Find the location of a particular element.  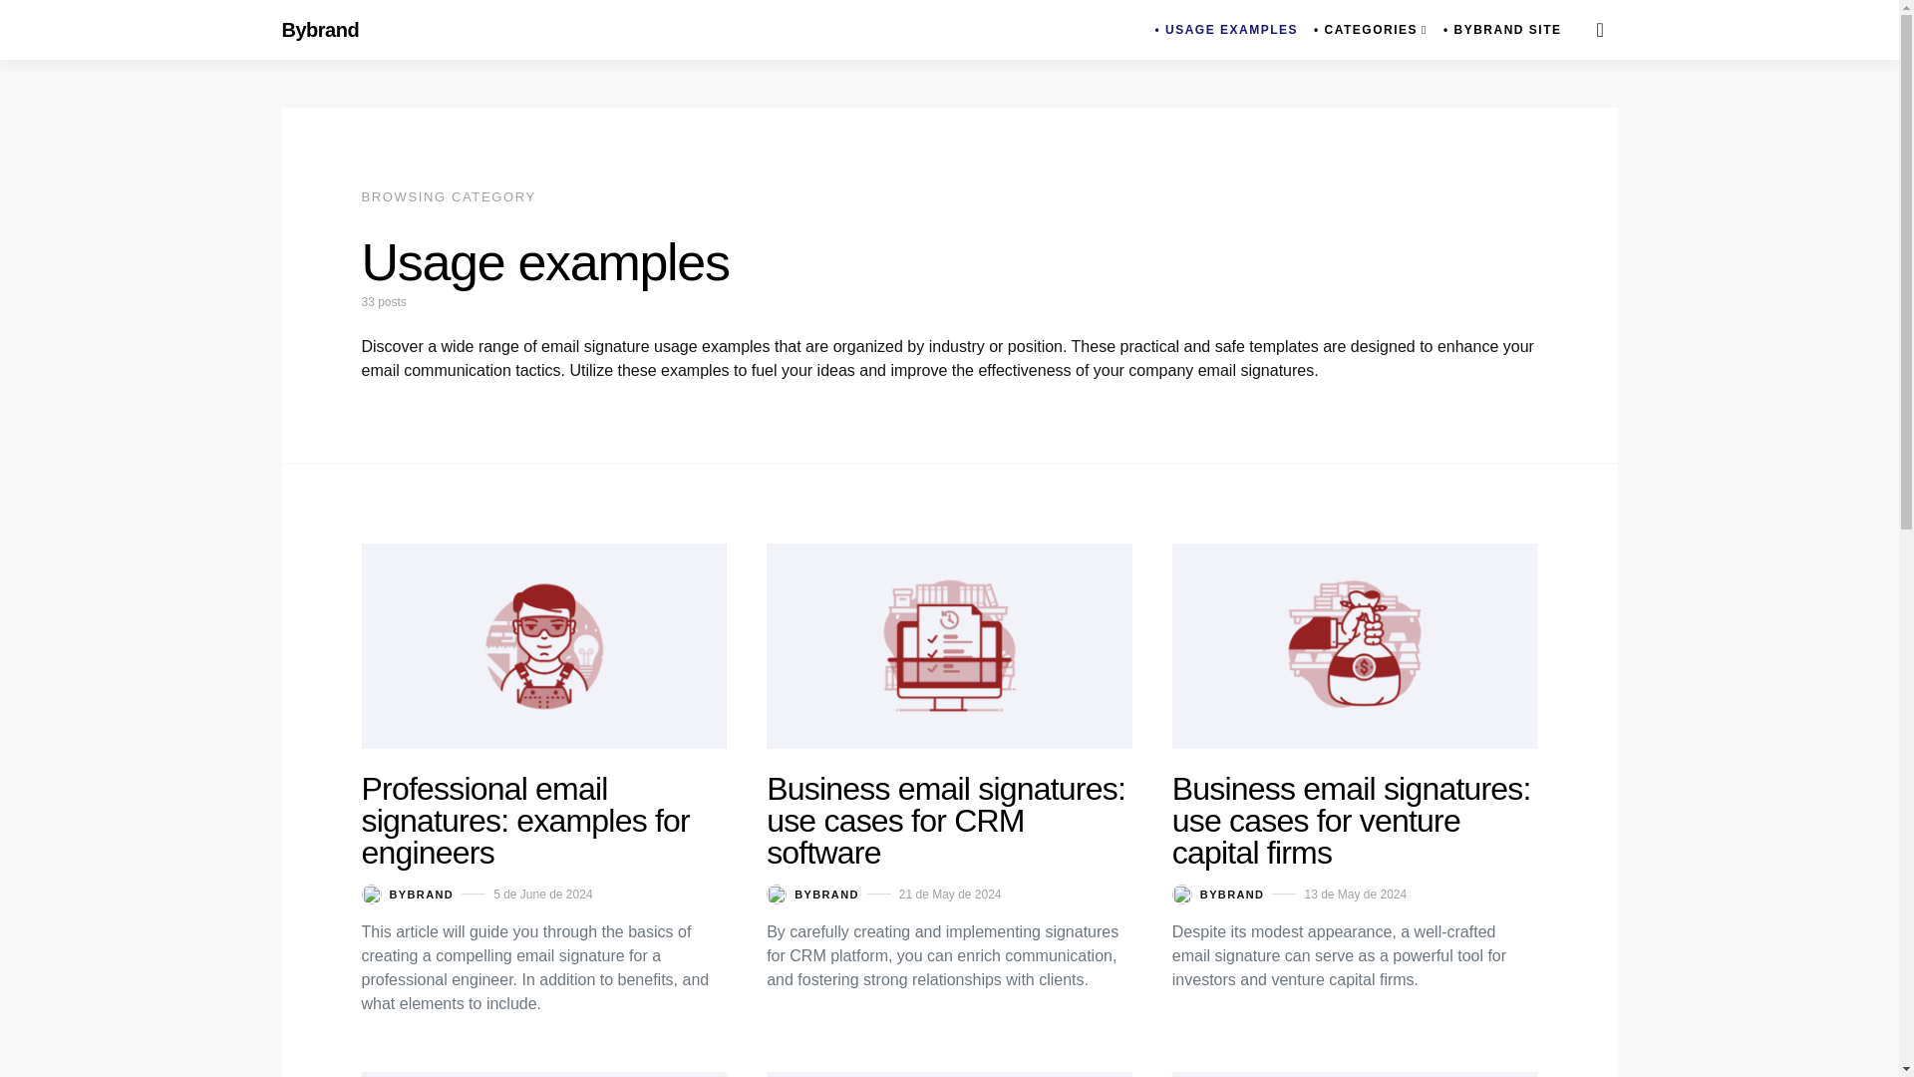

Business email signatures: use cases for CRM software is located at coordinates (945, 820).